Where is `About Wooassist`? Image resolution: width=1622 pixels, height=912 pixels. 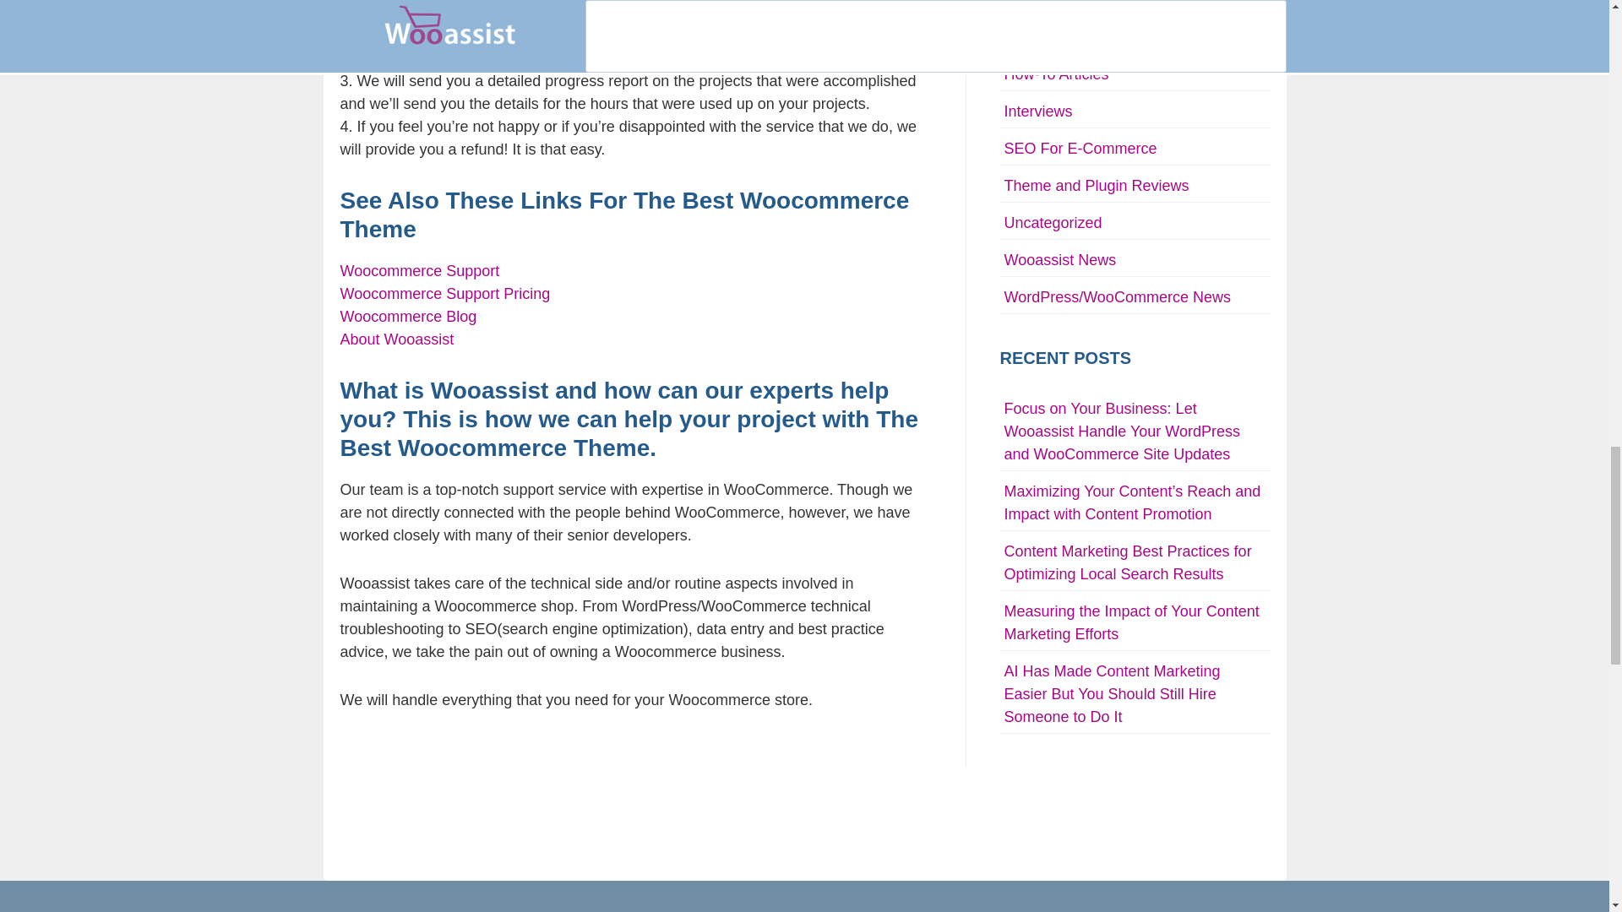 About Wooassist is located at coordinates (396, 339).